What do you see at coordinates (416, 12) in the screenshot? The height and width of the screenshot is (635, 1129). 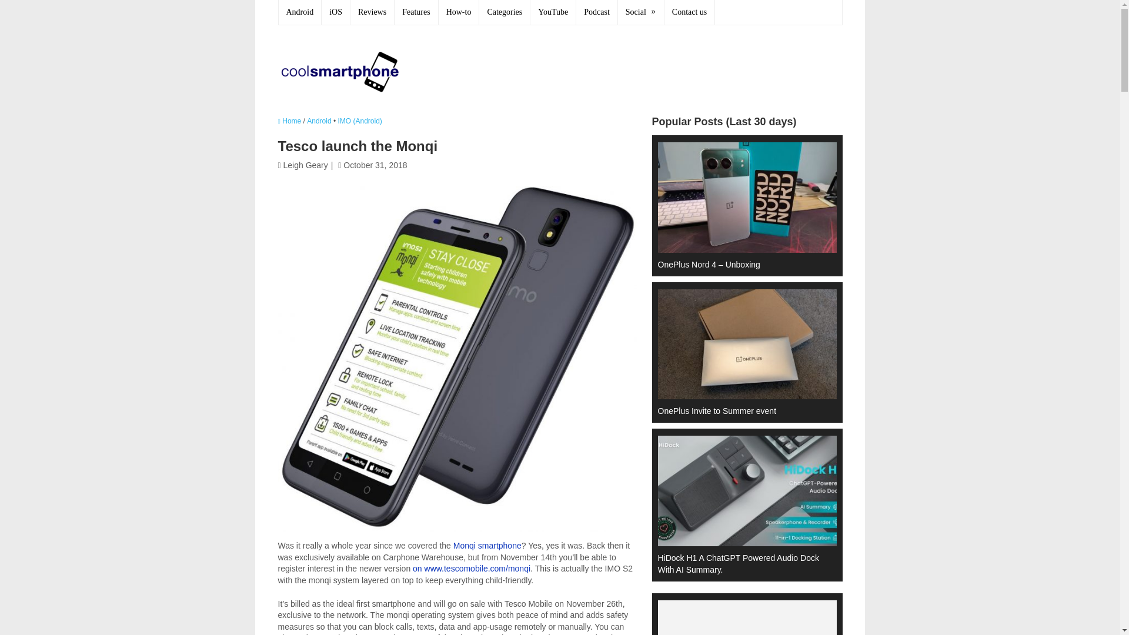 I see `Features` at bounding box center [416, 12].